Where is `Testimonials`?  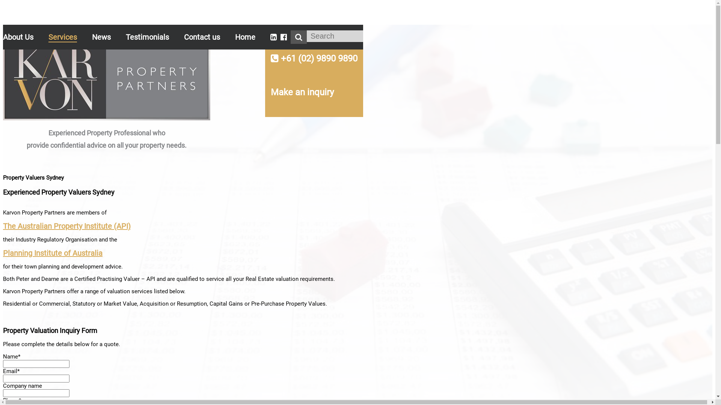 Testimonials is located at coordinates (147, 37).